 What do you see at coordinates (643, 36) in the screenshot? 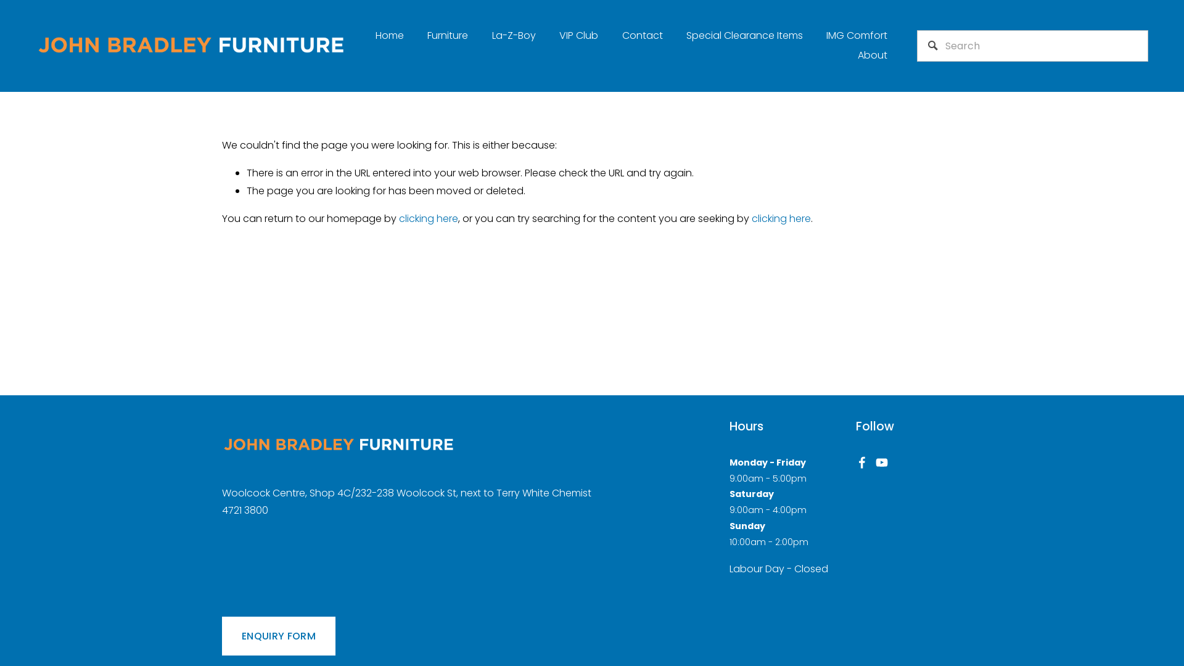
I see `Contact` at bounding box center [643, 36].